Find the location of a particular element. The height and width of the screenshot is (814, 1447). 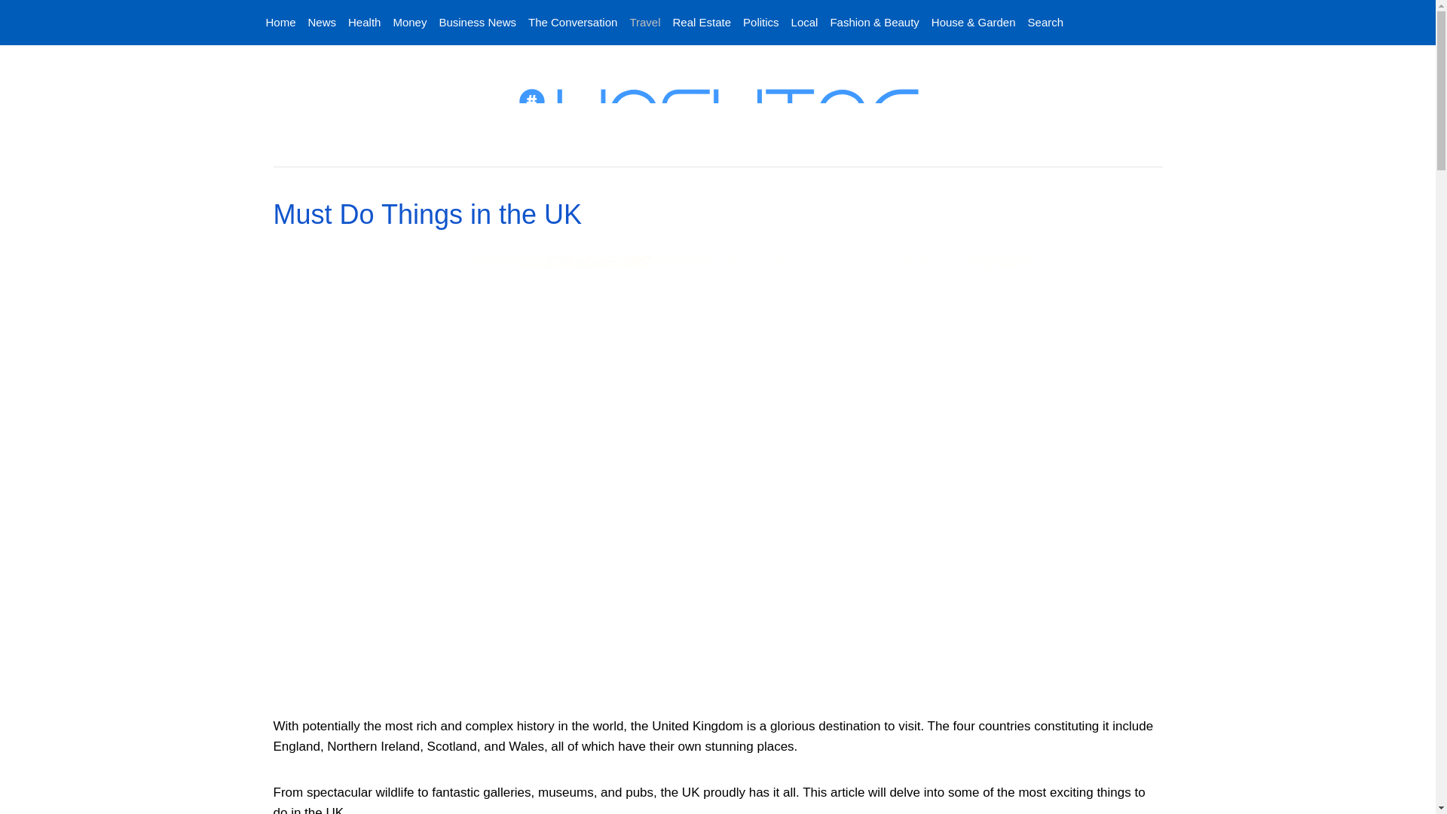

News is located at coordinates (323, 23).